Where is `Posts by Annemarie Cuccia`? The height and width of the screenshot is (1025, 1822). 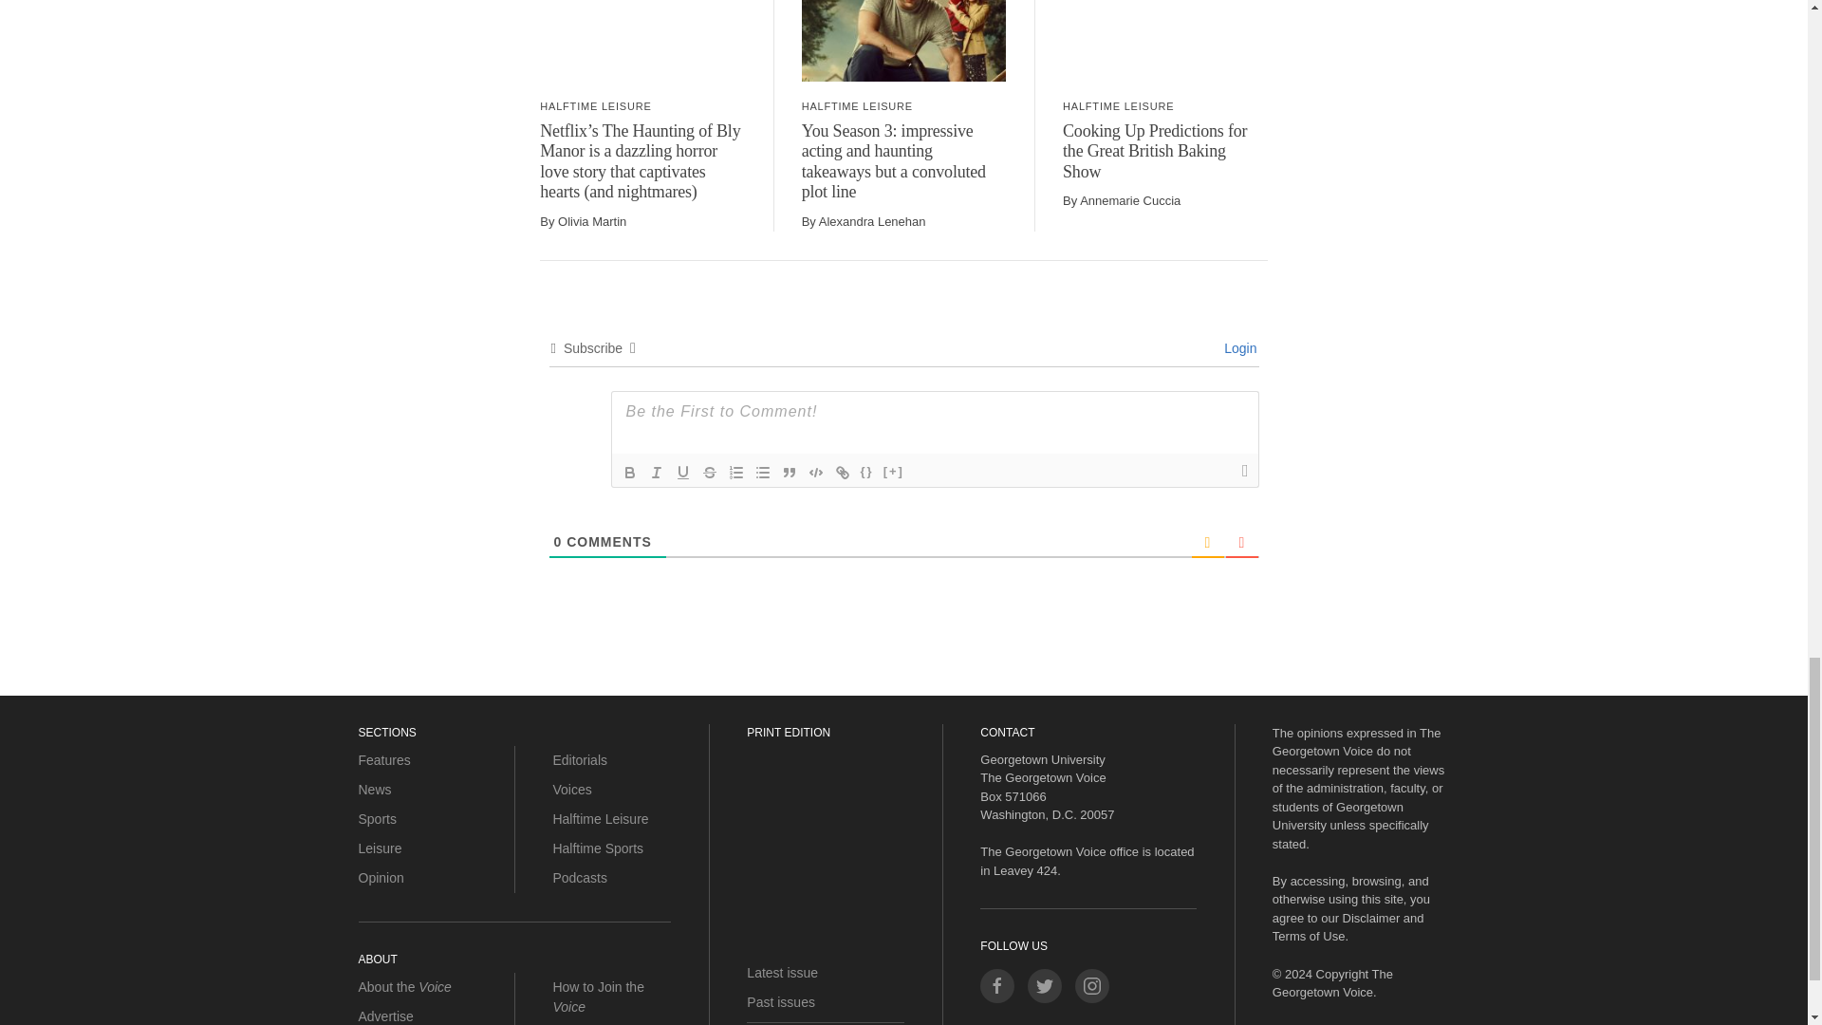 Posts by Annemarie Cuccia is located at coordinates (1130, 201).